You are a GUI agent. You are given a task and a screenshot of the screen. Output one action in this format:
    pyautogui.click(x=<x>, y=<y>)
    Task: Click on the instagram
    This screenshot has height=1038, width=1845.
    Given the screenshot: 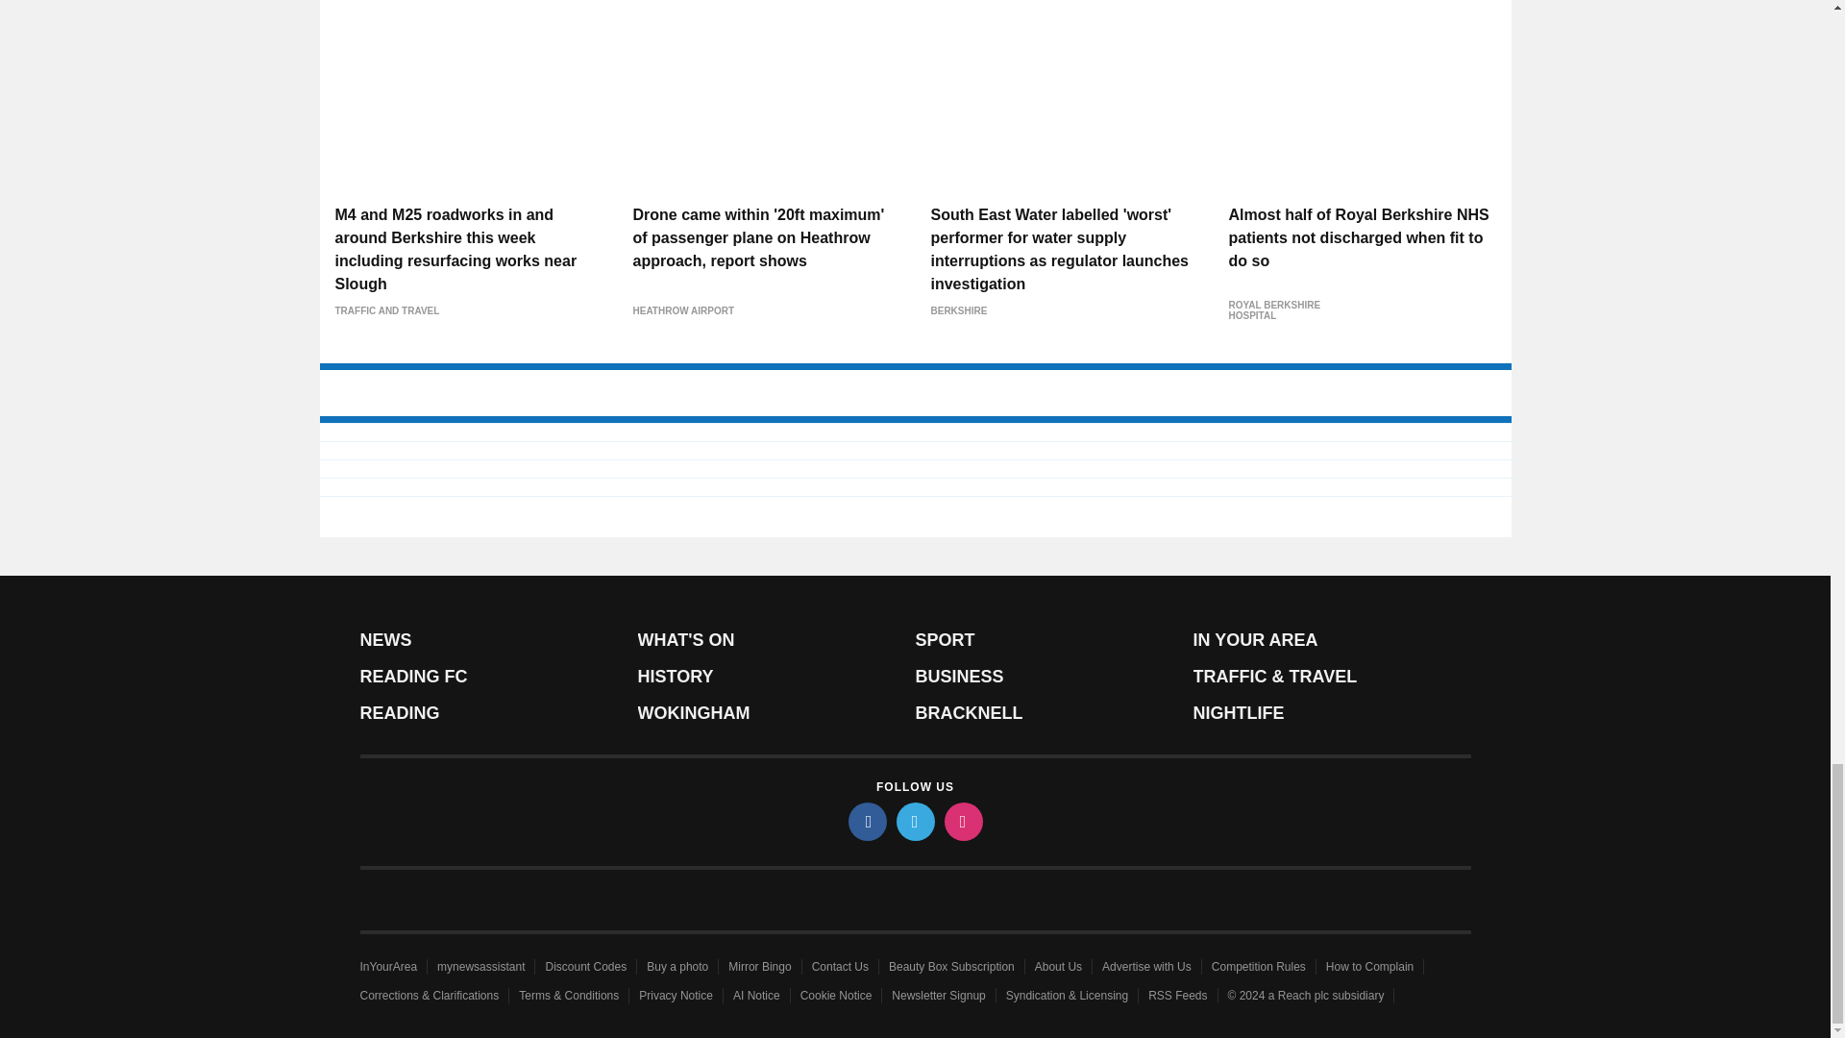 What is the action you would take?
    pyautogui.click(x=962, y=821)
    